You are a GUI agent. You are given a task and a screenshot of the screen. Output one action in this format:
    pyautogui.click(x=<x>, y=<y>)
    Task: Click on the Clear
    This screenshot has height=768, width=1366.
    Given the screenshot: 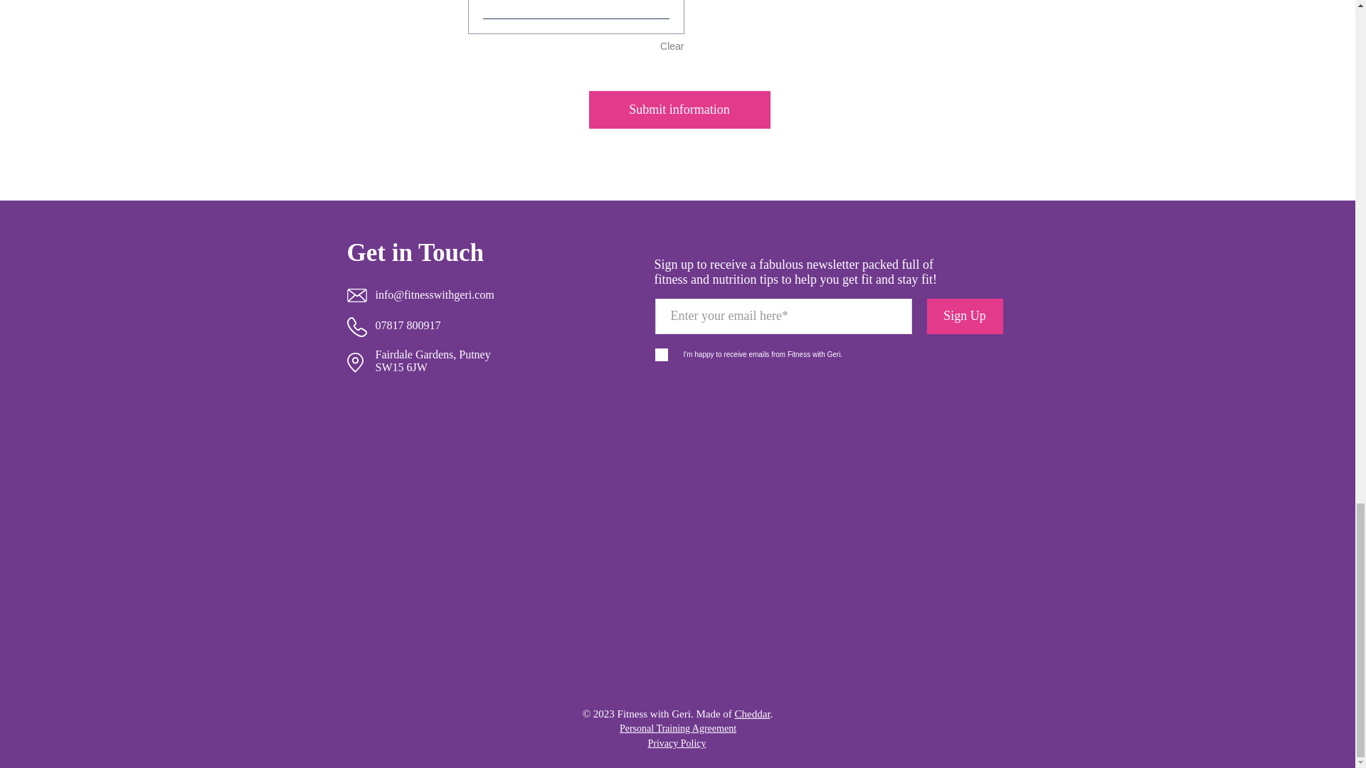 What is the action you would take?
    pyautogui.click(x=672, y=47)
    